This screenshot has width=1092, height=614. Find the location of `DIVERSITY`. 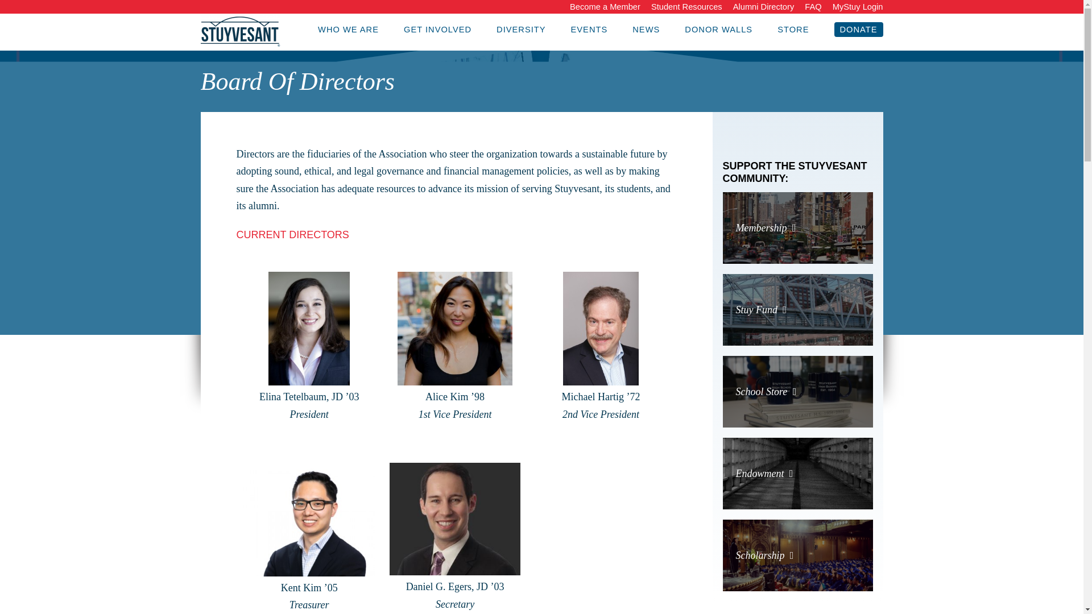

DIVERSITY is located at coordinates (521, 30).